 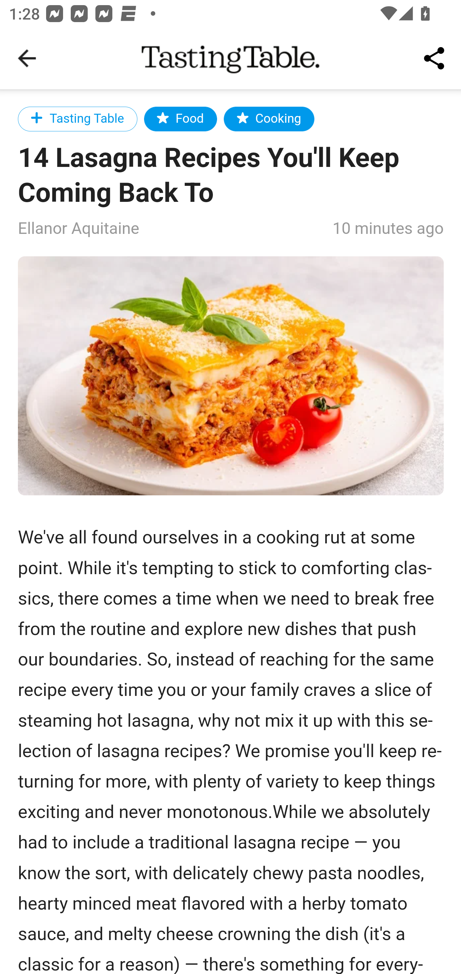 What do you see at coordinates (180, 119) in the screenshot?
I see `Food` at bounding box center [180, 119].